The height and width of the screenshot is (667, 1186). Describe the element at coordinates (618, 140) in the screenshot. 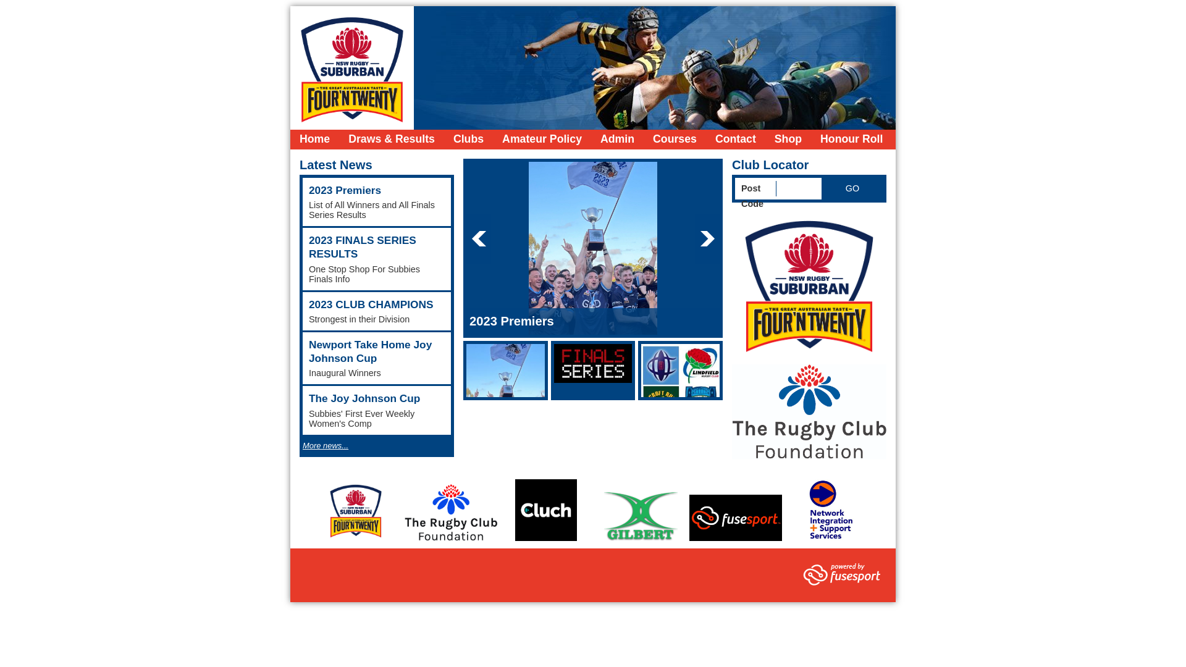

I see `Admin` at that location.